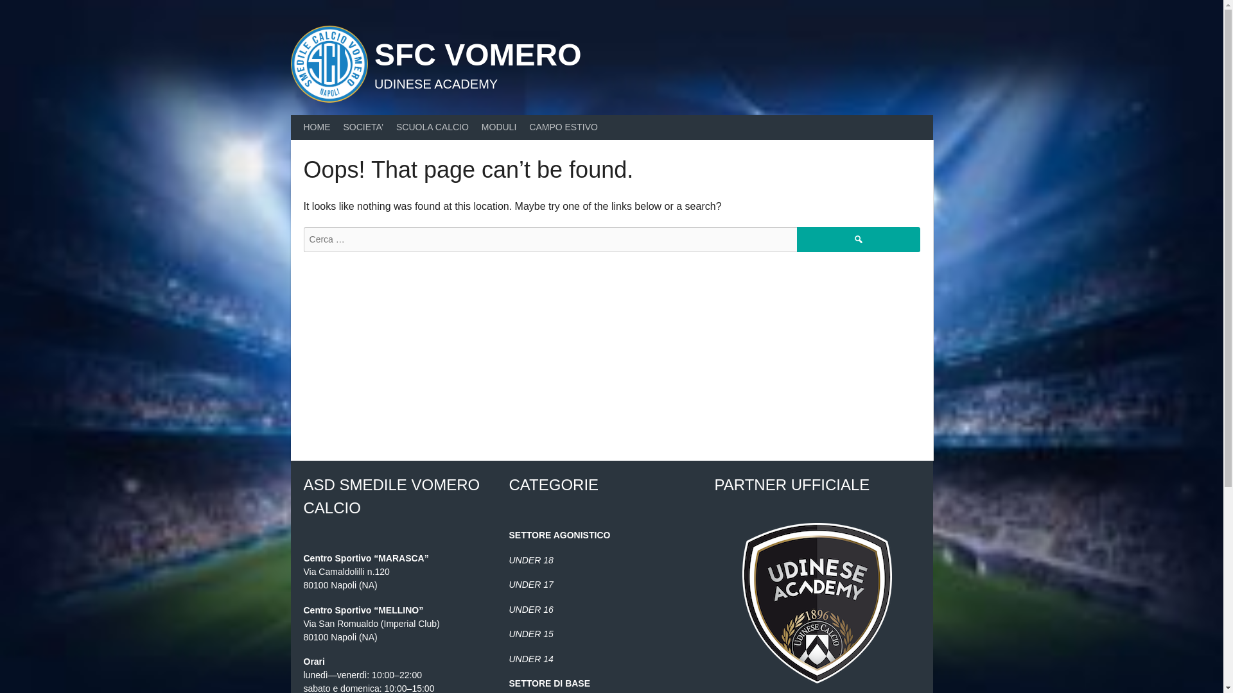  Describe the element at coordinates (432, 127) in the screenshot. I see `SCUOLA CALCIO` at that location.